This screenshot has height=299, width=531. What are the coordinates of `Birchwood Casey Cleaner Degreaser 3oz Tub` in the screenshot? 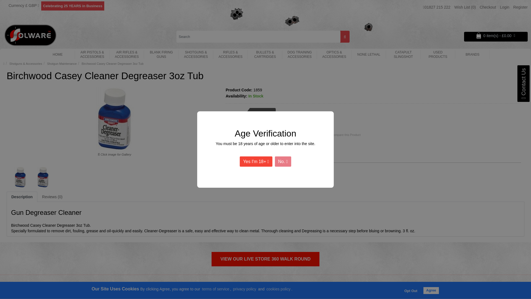 It's located at (114, 118).